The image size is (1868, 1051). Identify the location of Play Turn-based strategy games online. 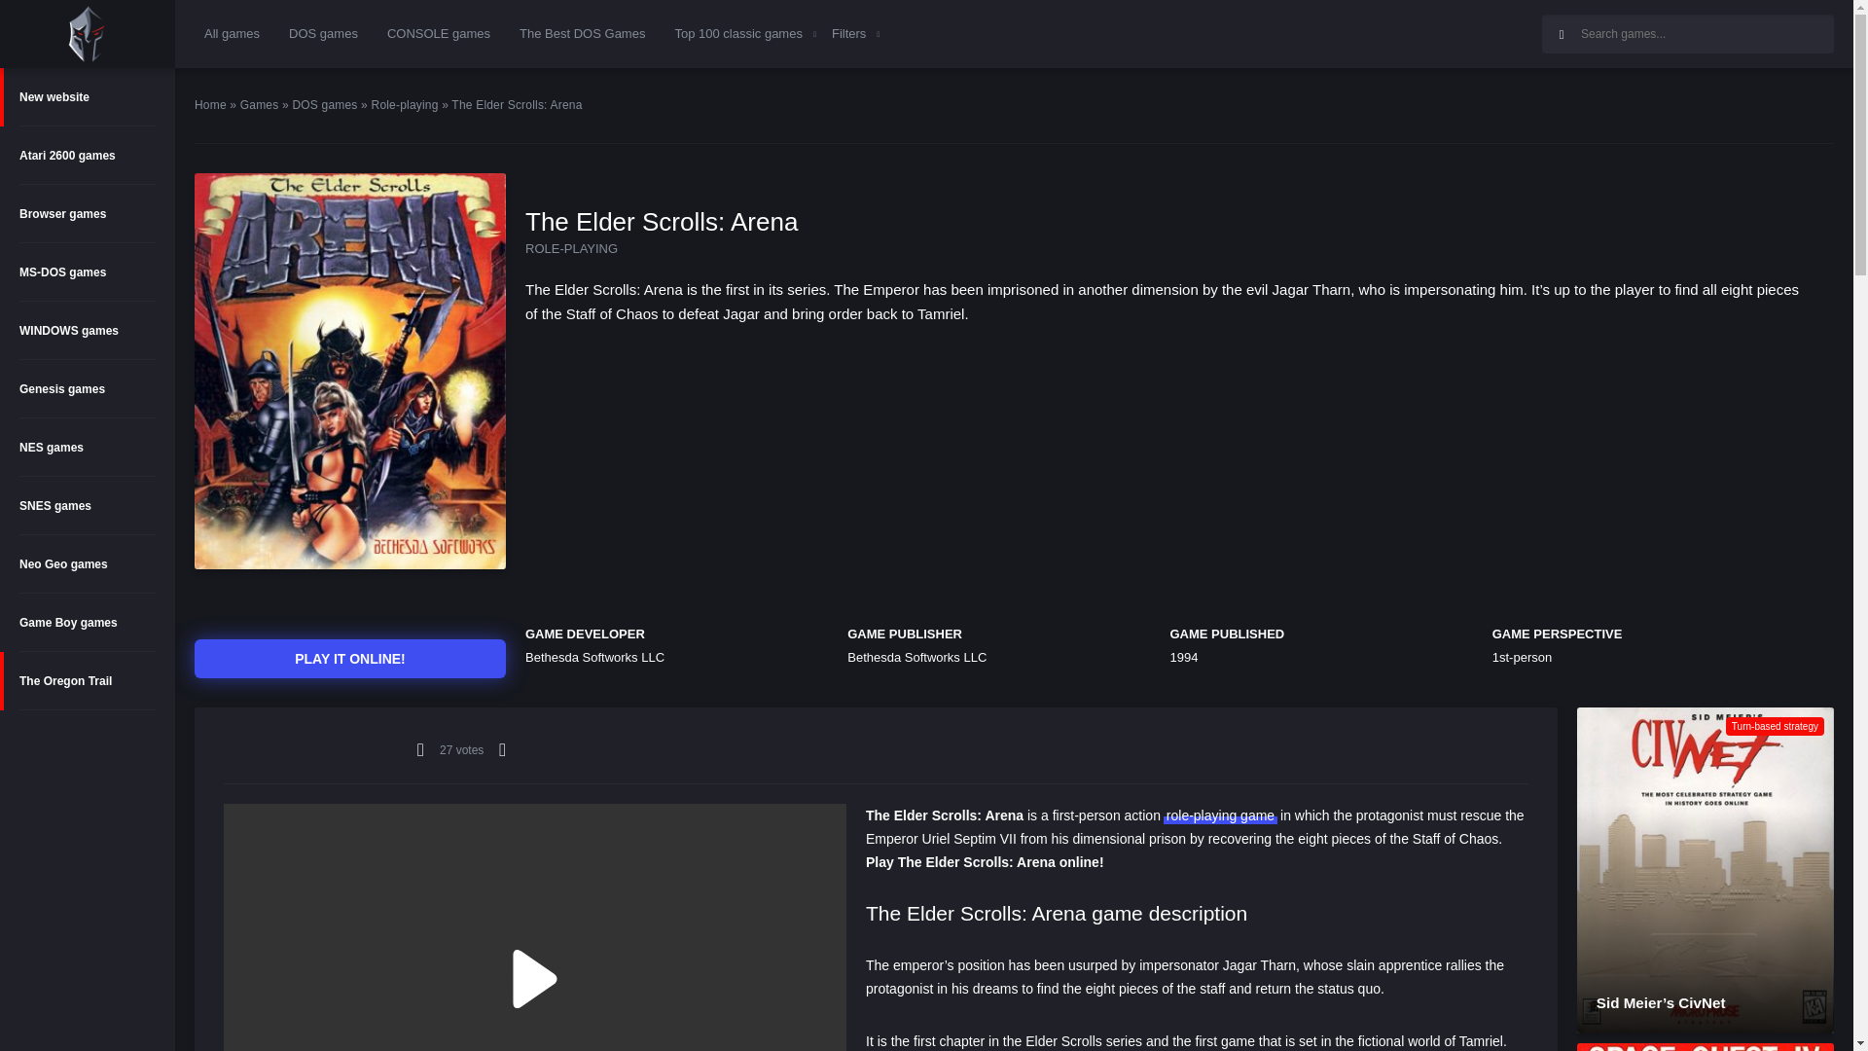
(1775, 726).